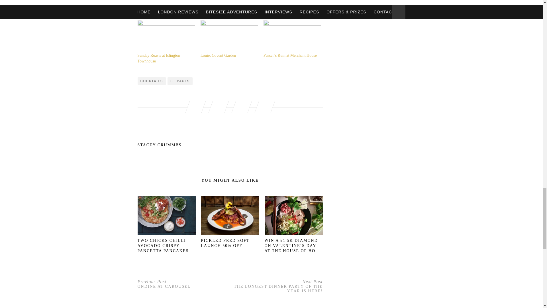 This screenshot has height=308, width=547. Describe the element at coordinates (229, 36) in the screenshot. I see `Louie, Covent Garden` at that location.